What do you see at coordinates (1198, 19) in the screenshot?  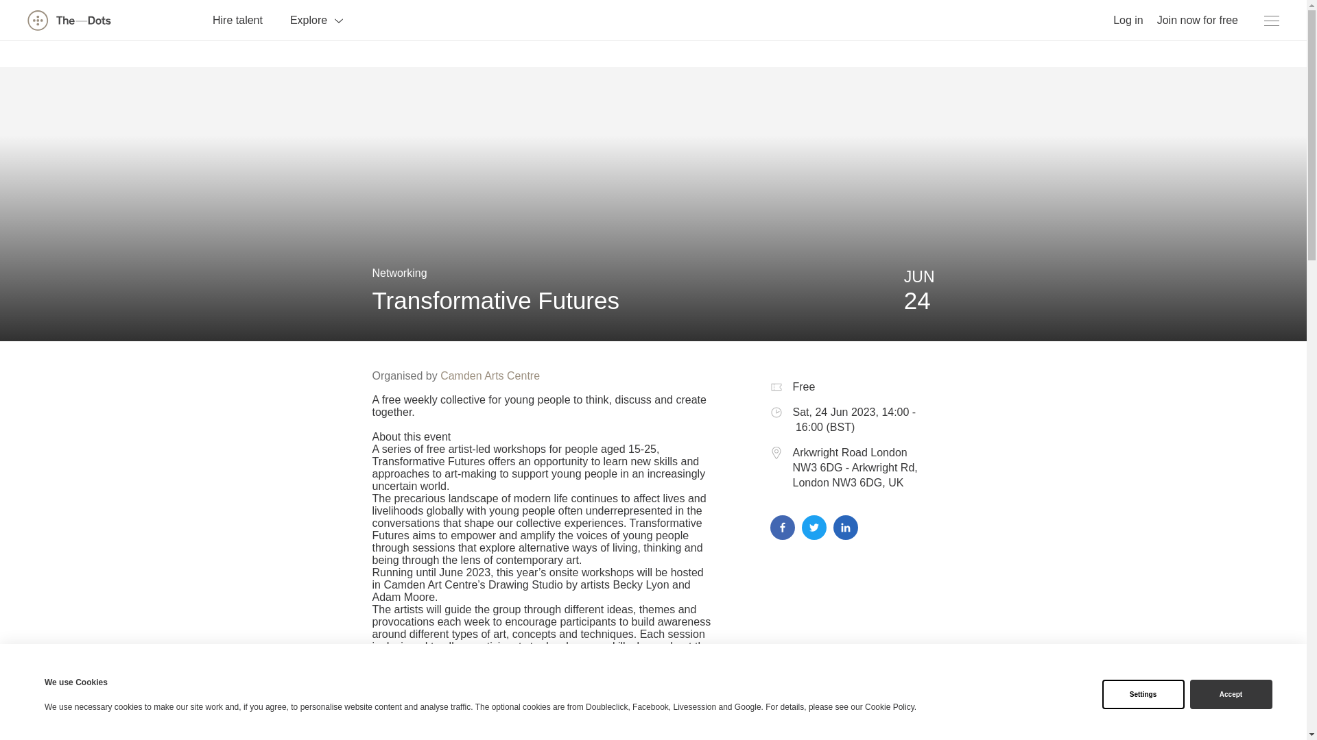 I see `Join now for free` at bounding box center [1198, 19].